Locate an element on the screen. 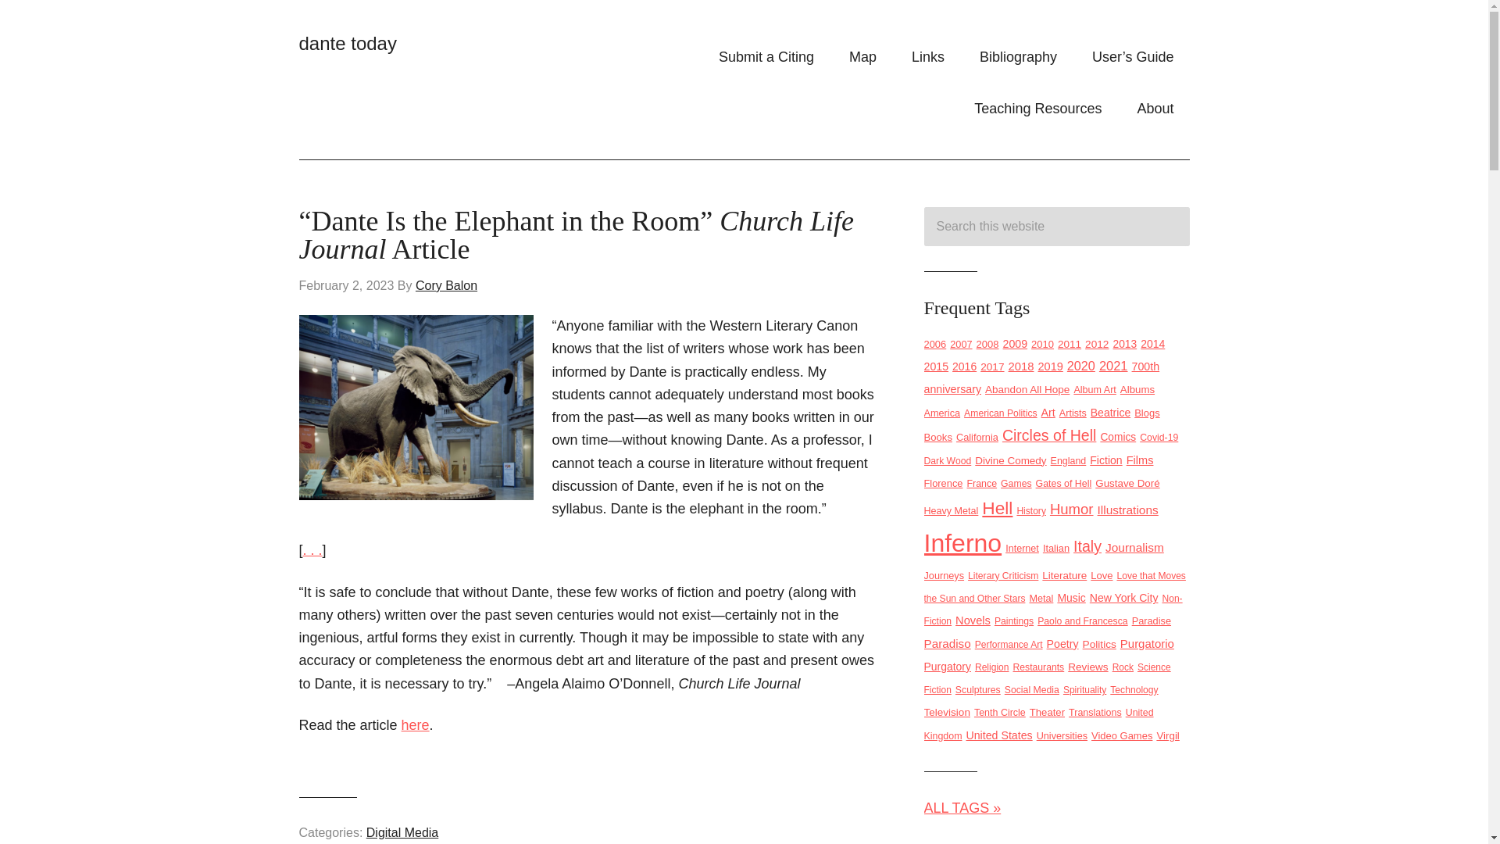 Image resolution: width=1500 pixels, height=844 pixels. Submit a Citing is located at coordinates (766, 56).